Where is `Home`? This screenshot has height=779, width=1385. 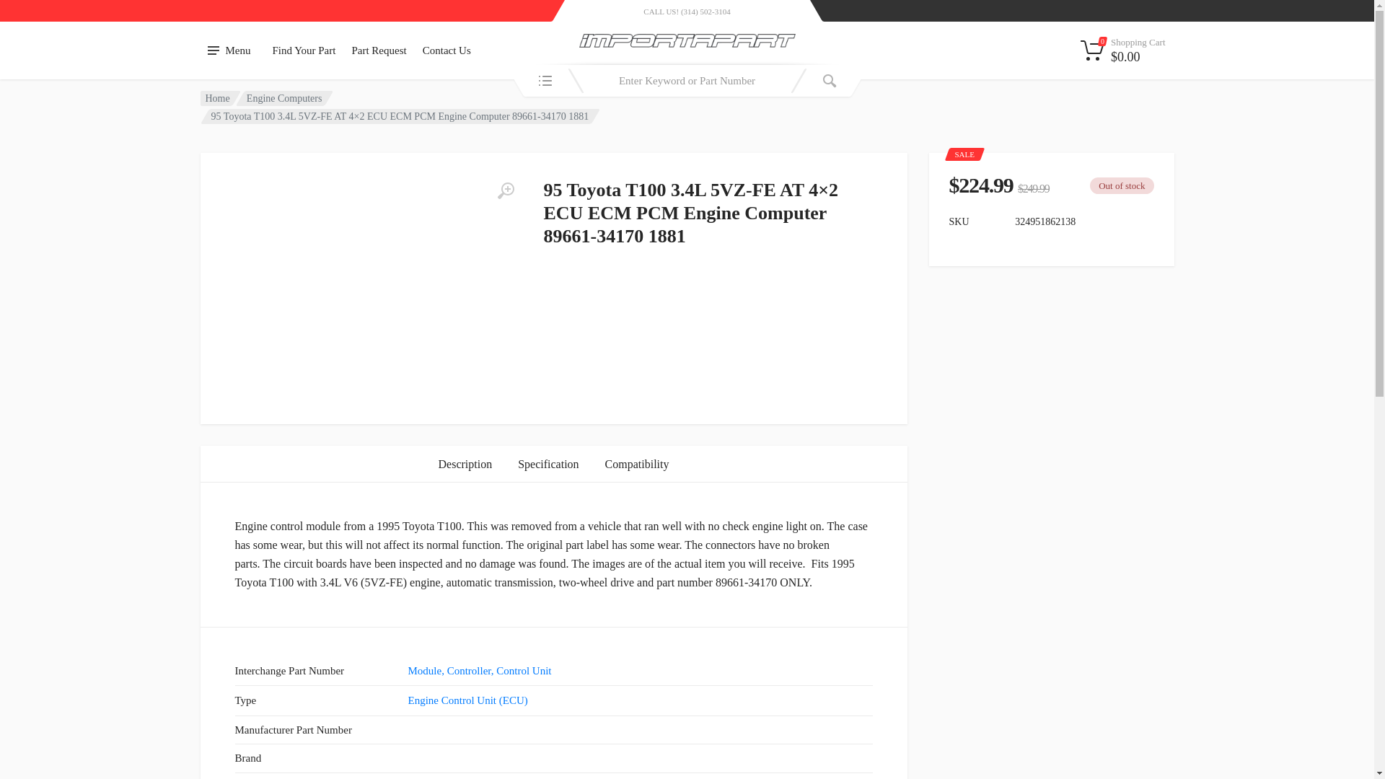
Home is located at coordinates (217, 97).